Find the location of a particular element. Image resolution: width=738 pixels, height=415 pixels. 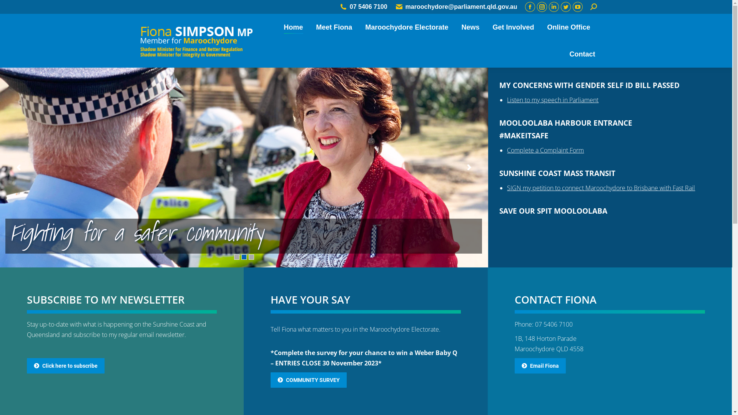

Maroochydore Electorate is located at coordinates (407, 27).